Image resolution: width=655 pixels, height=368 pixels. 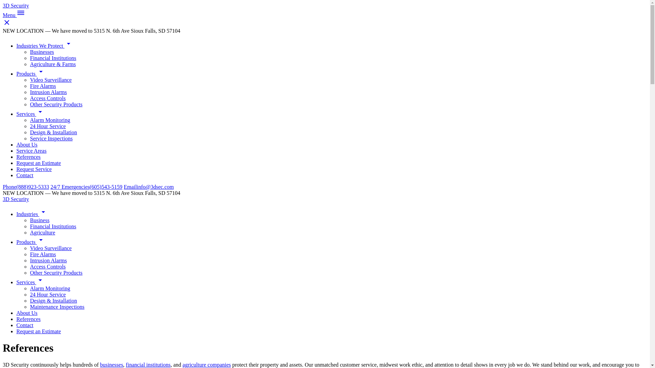 I want to click on Business, so click(x=40, y=220).